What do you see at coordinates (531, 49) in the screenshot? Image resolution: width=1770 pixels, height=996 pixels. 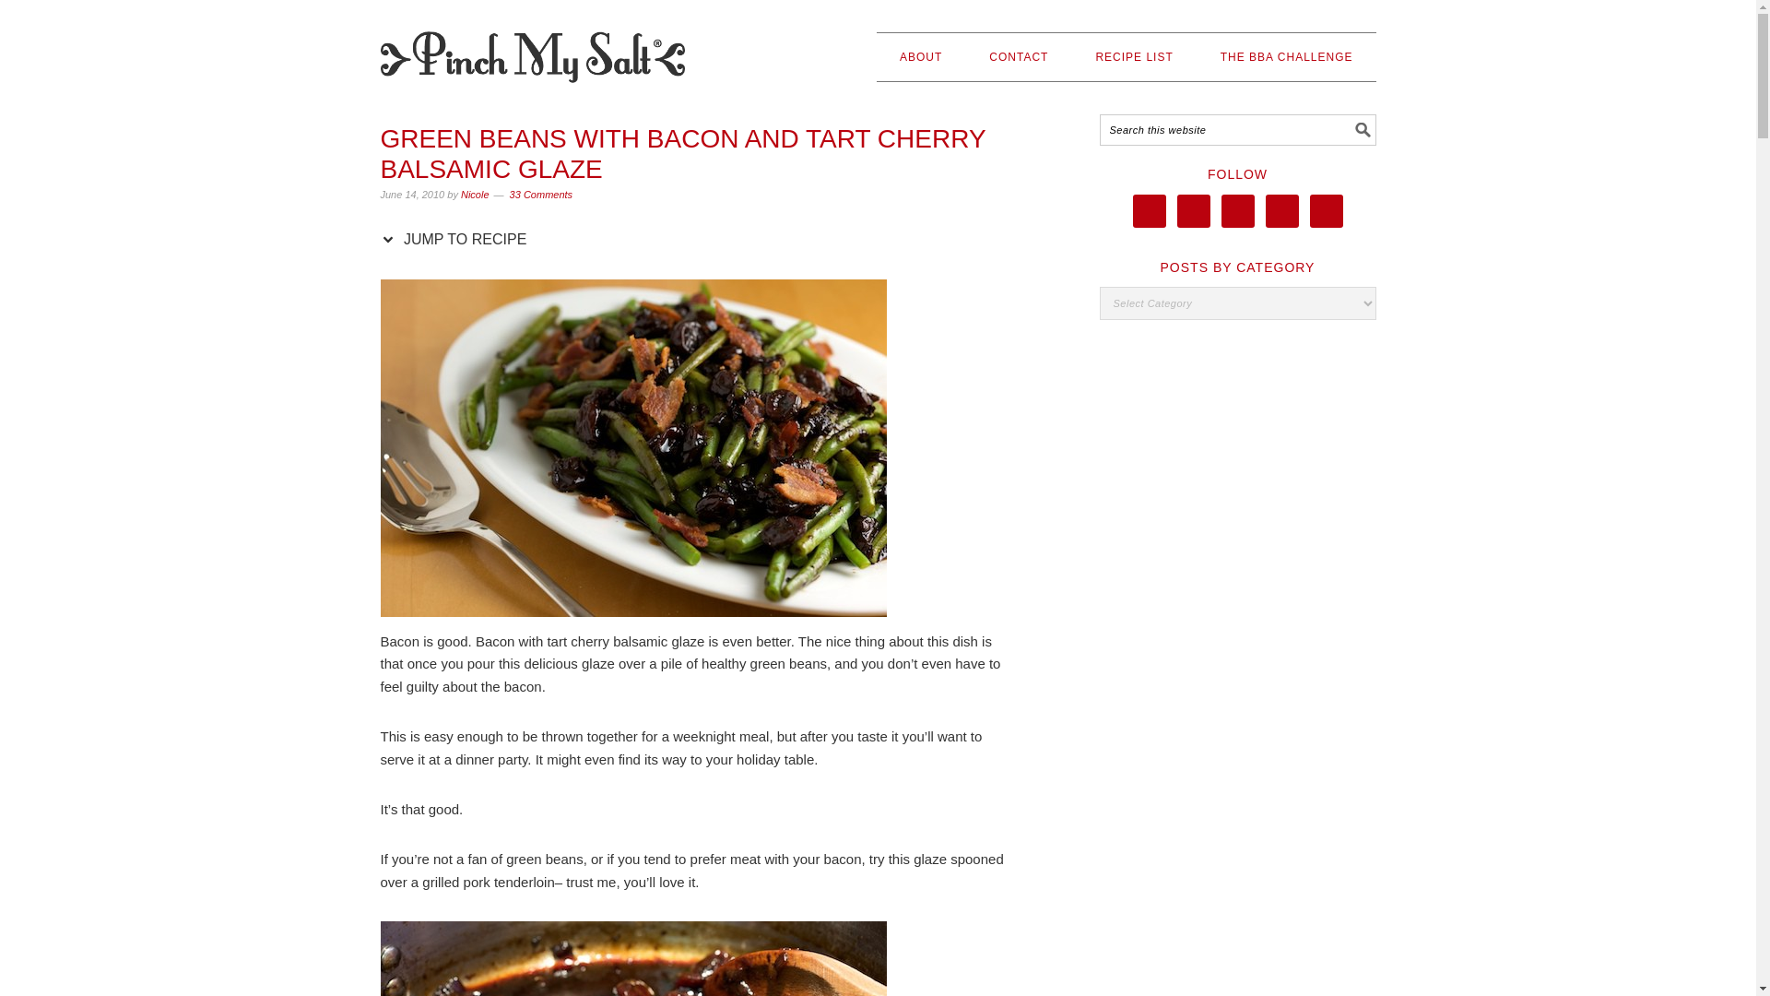 I see `PINCH MY SALT` at bounding box center [531, 49].